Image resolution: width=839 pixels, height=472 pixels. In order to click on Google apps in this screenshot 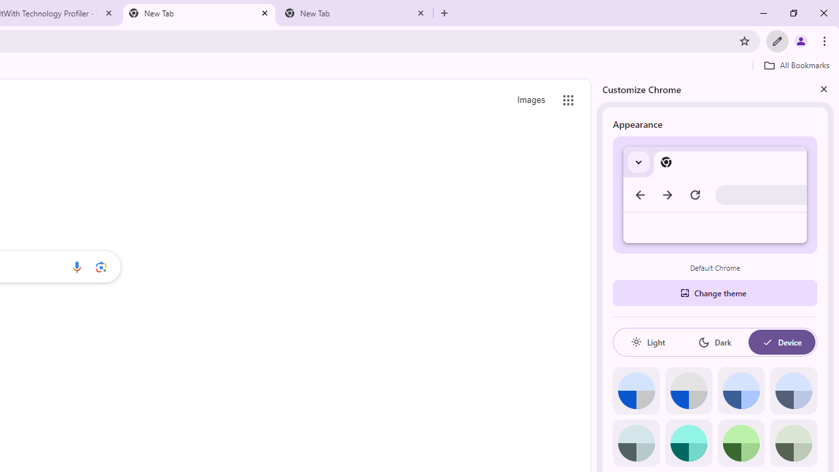, I will do `click(568, 100)`.